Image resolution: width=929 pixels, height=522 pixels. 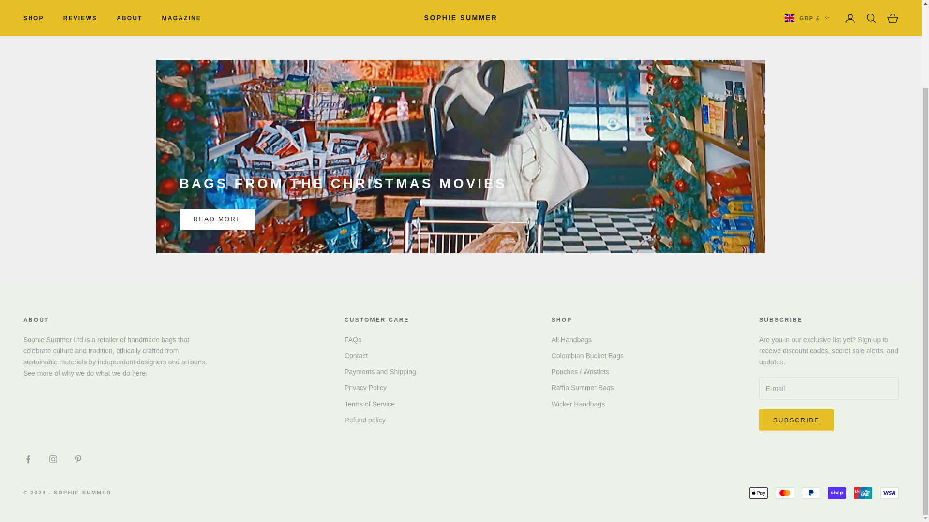 I want to click on Show articles tagged tote bags, so click(x=726, y=31).